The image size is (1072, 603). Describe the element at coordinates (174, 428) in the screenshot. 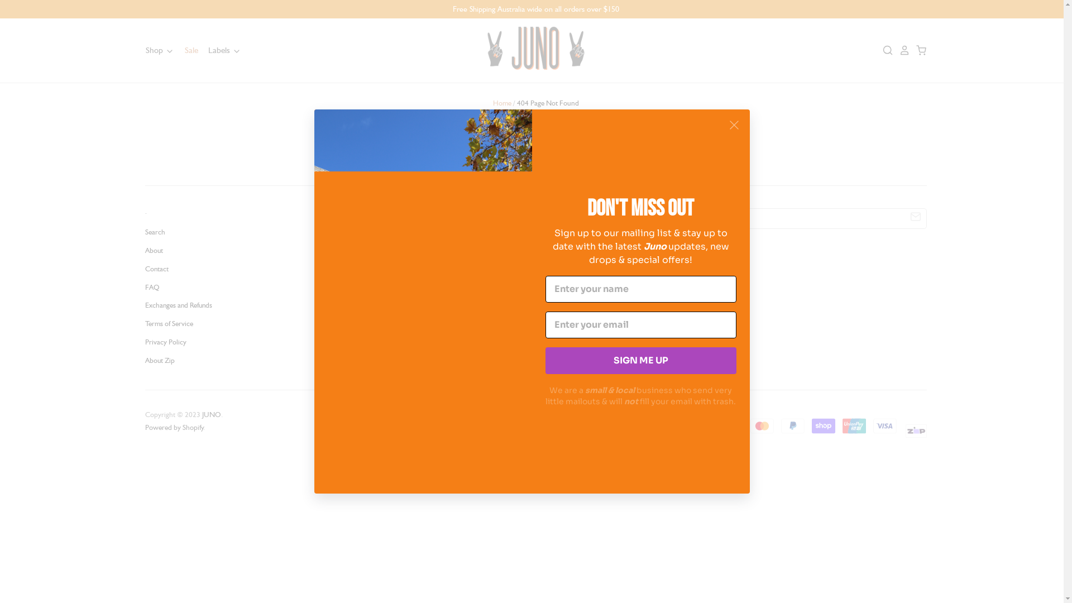

I see `Powered by Shopify` at that location.